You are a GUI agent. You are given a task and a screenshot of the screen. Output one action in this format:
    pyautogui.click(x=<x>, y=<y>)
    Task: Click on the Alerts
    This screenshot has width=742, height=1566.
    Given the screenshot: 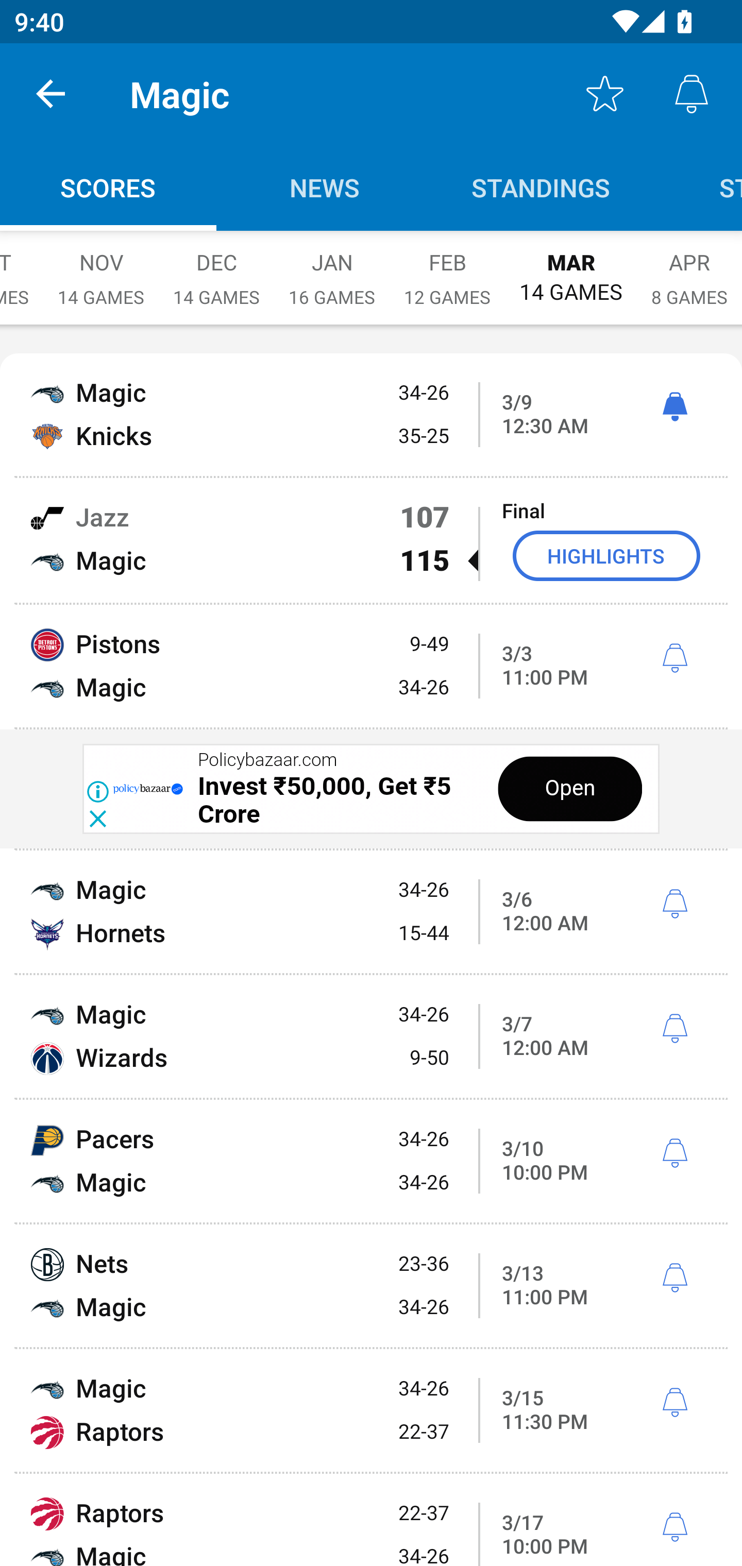 What is the action you would take?
    pyautogui.click(x=692, y=94)
    